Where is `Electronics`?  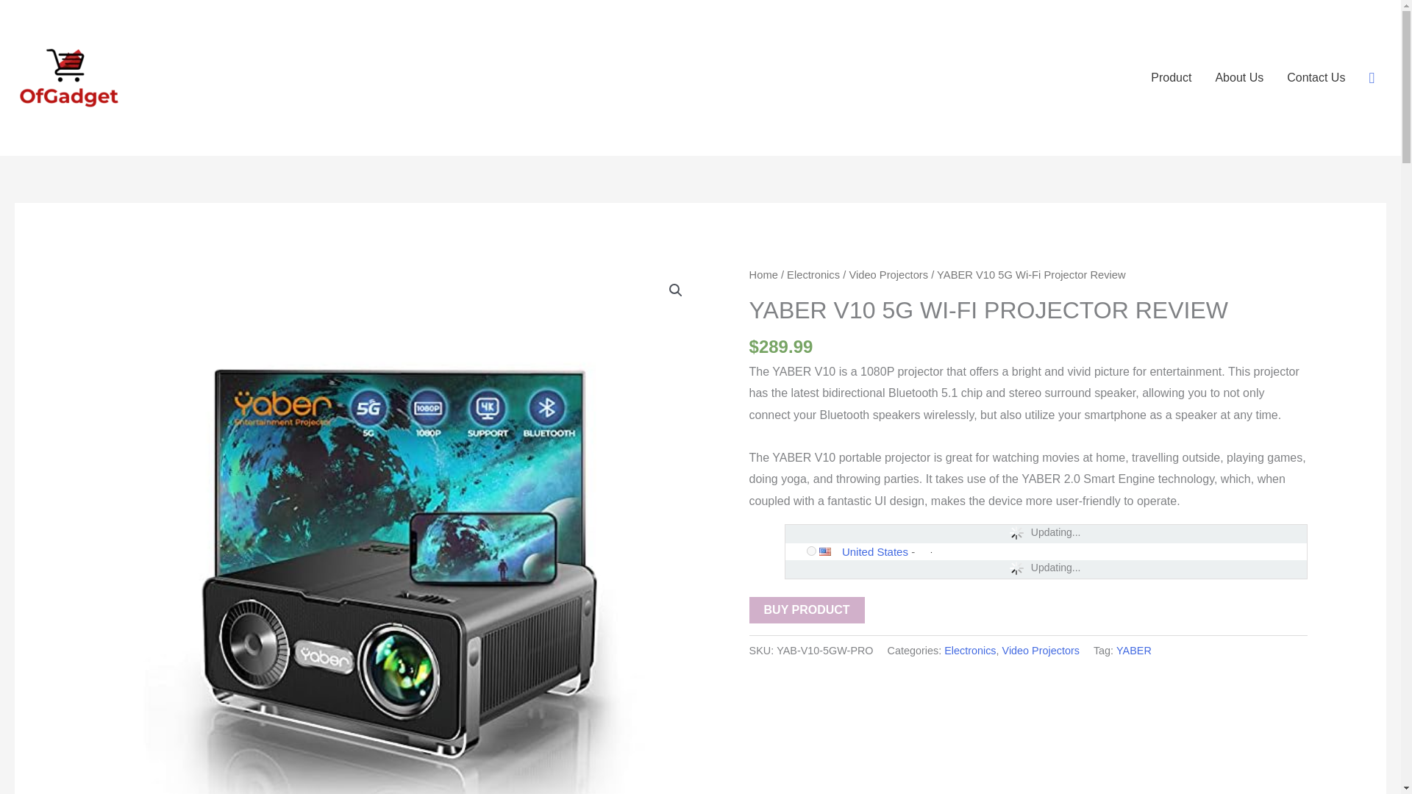 Electronics is located at coordinates (813, 275).